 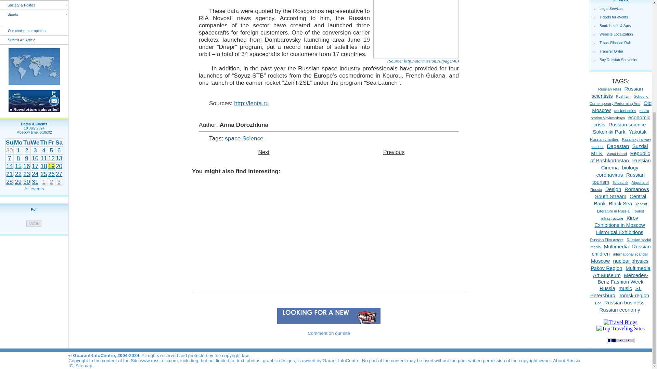 I want to click on Travel Blogs, so click(x=620, y=322).